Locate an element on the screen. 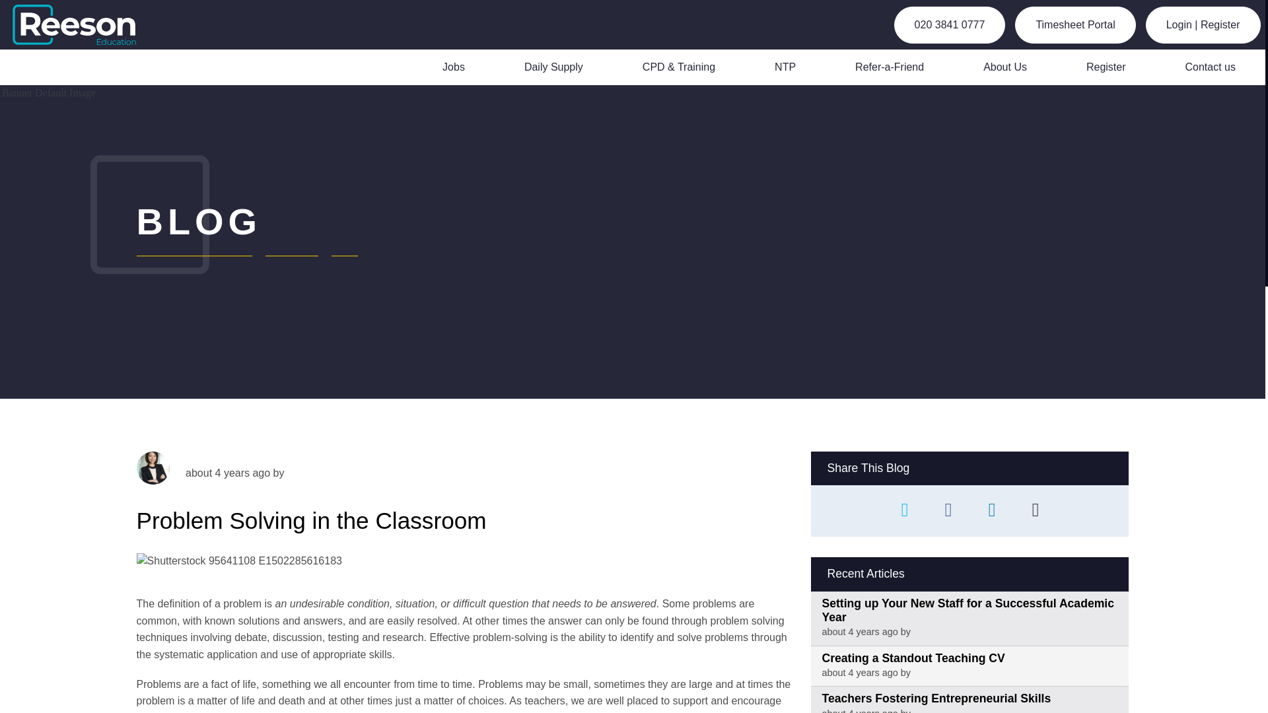  Go to the Homepage is located at coordinates (82, 24).